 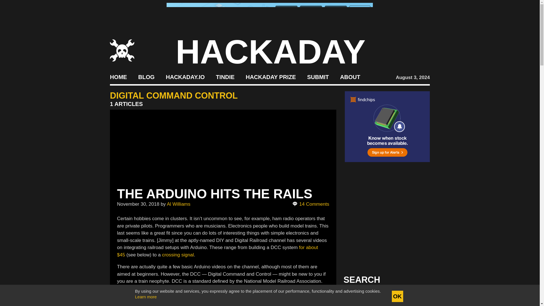 What do you see at coordinates (350, 76) in the screenshot?
I see `ABOUT` at bounding box center [350, 76].